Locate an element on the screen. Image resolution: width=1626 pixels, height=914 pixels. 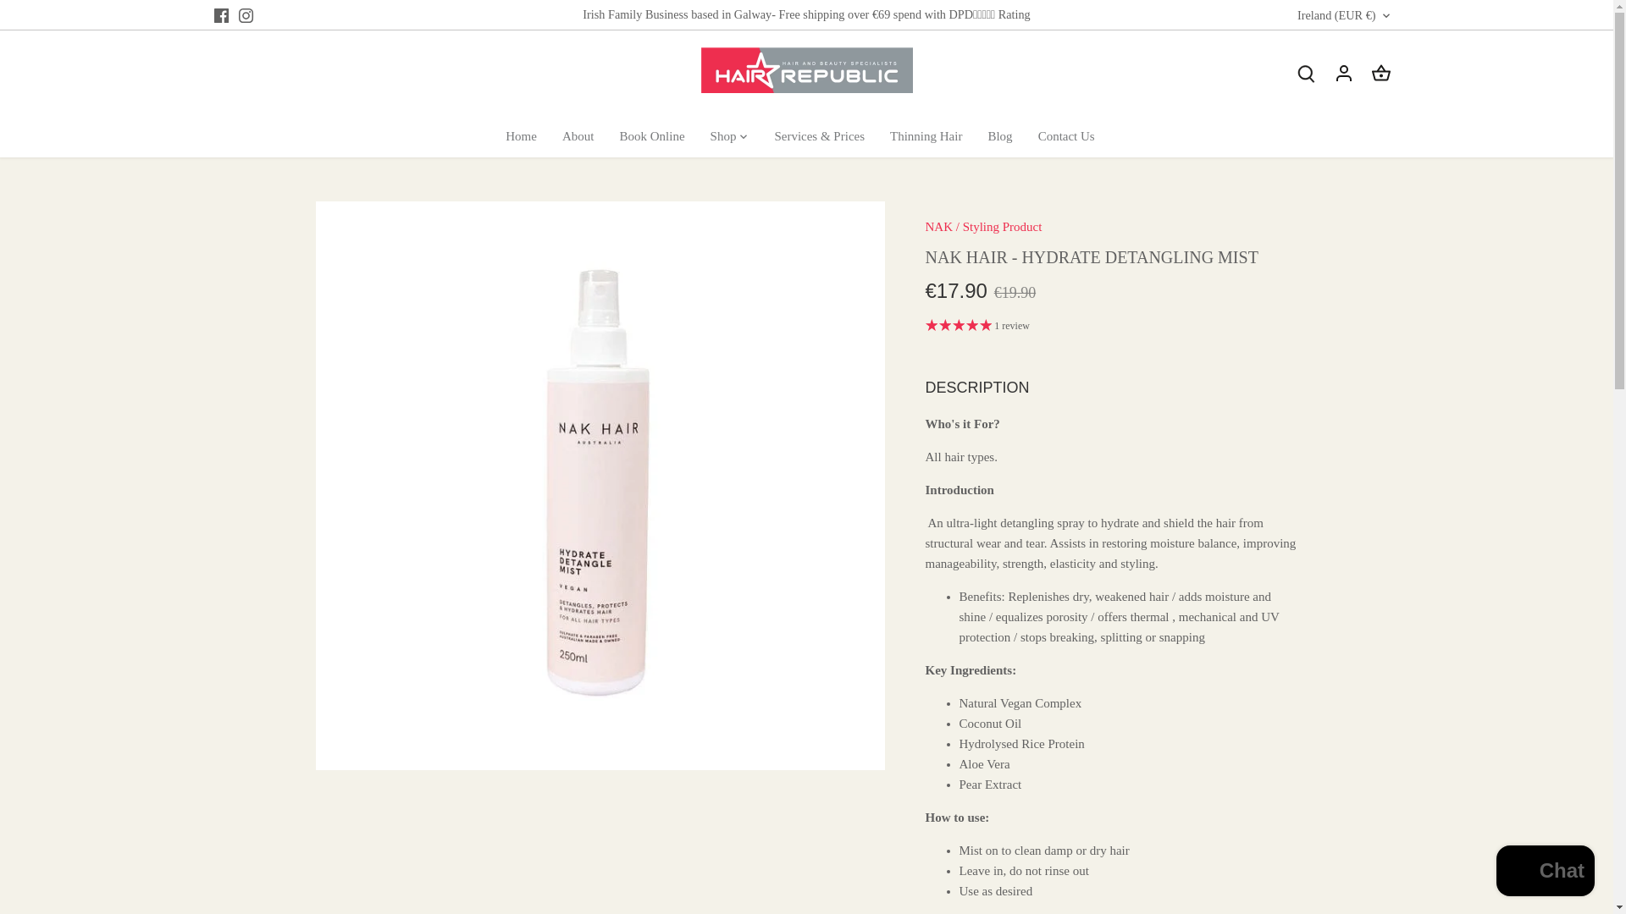
Contact Us is located at coordinates (1066, 135).